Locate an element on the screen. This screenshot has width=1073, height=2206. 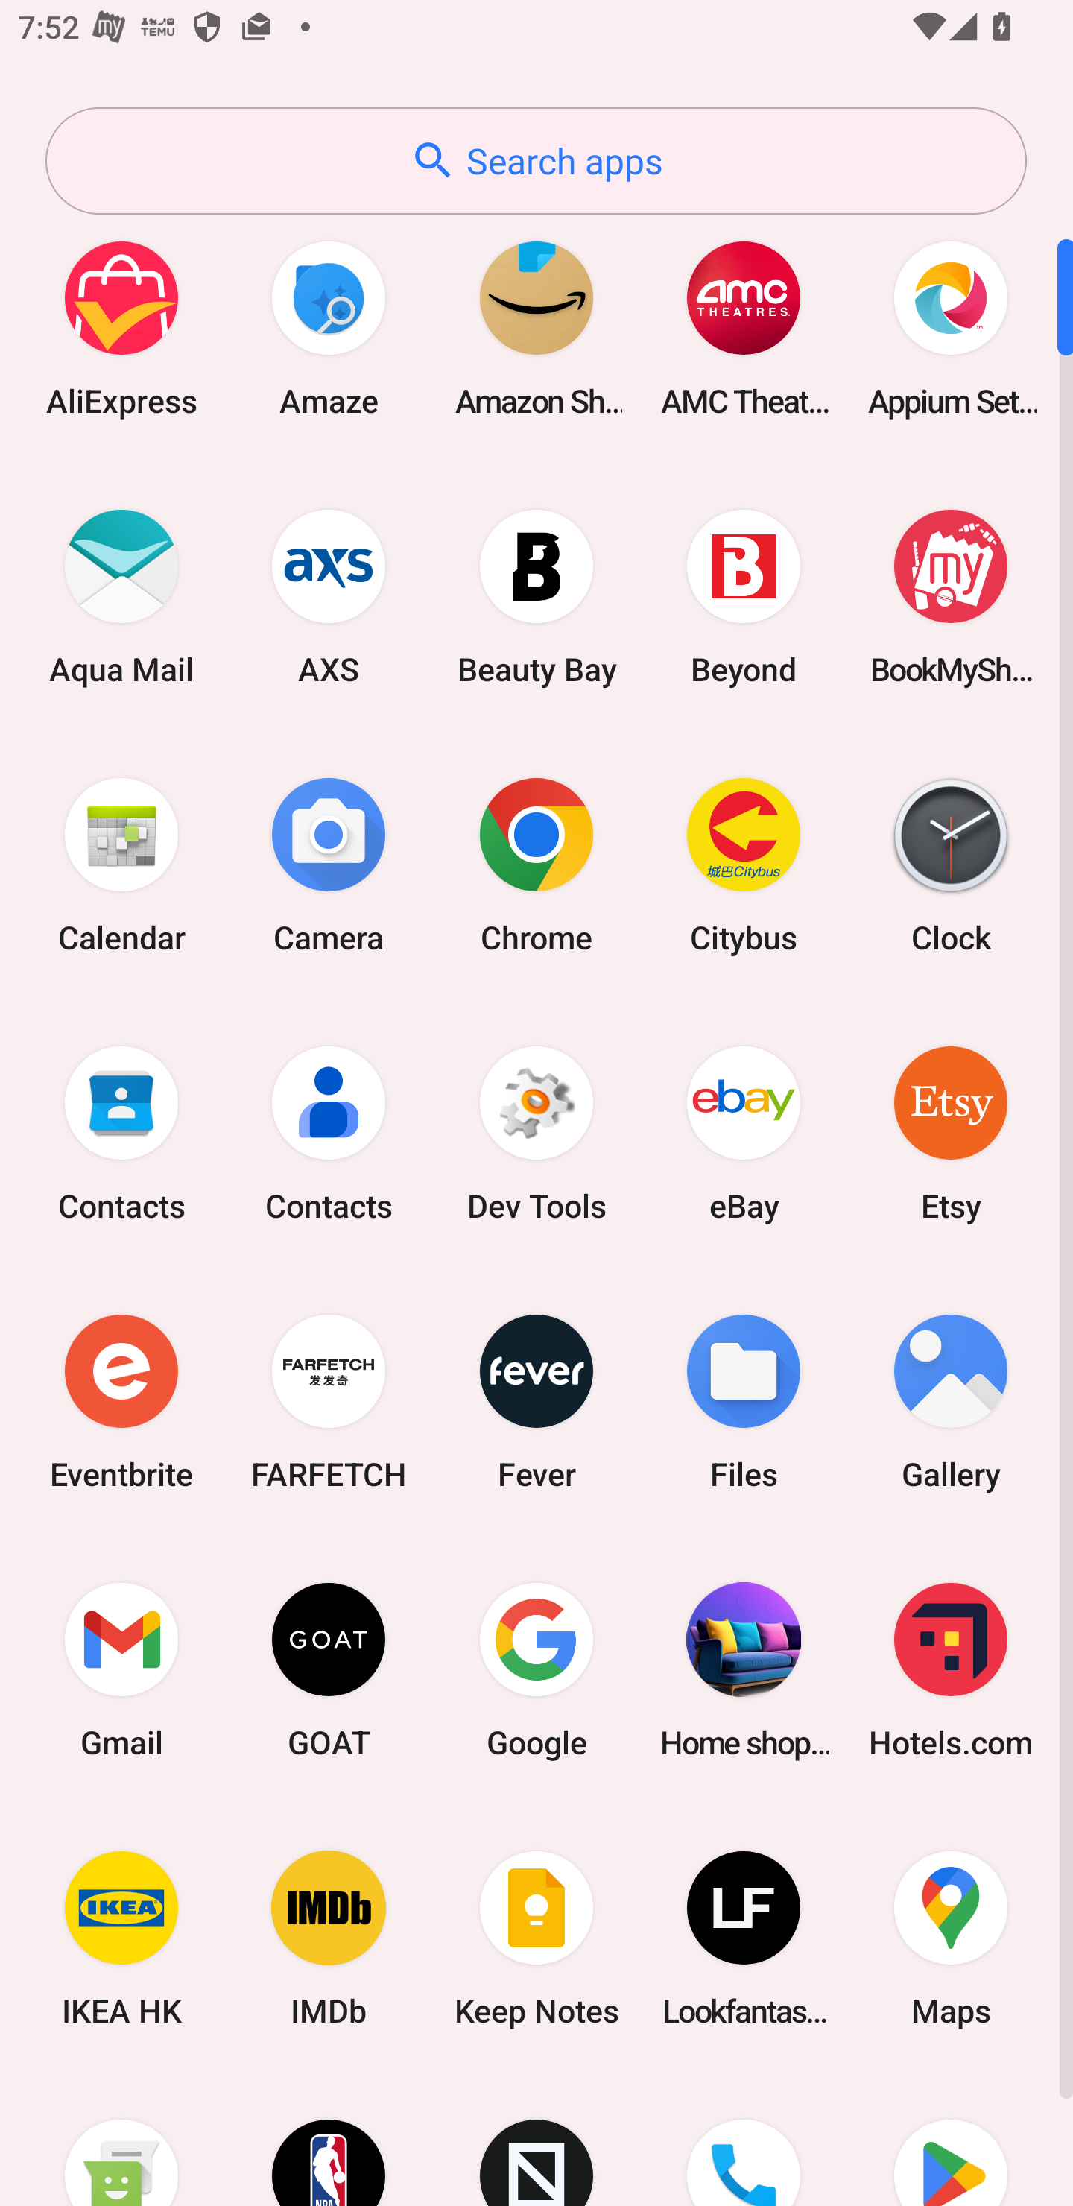
AMC Theatres is located at coordinates (744, 328).